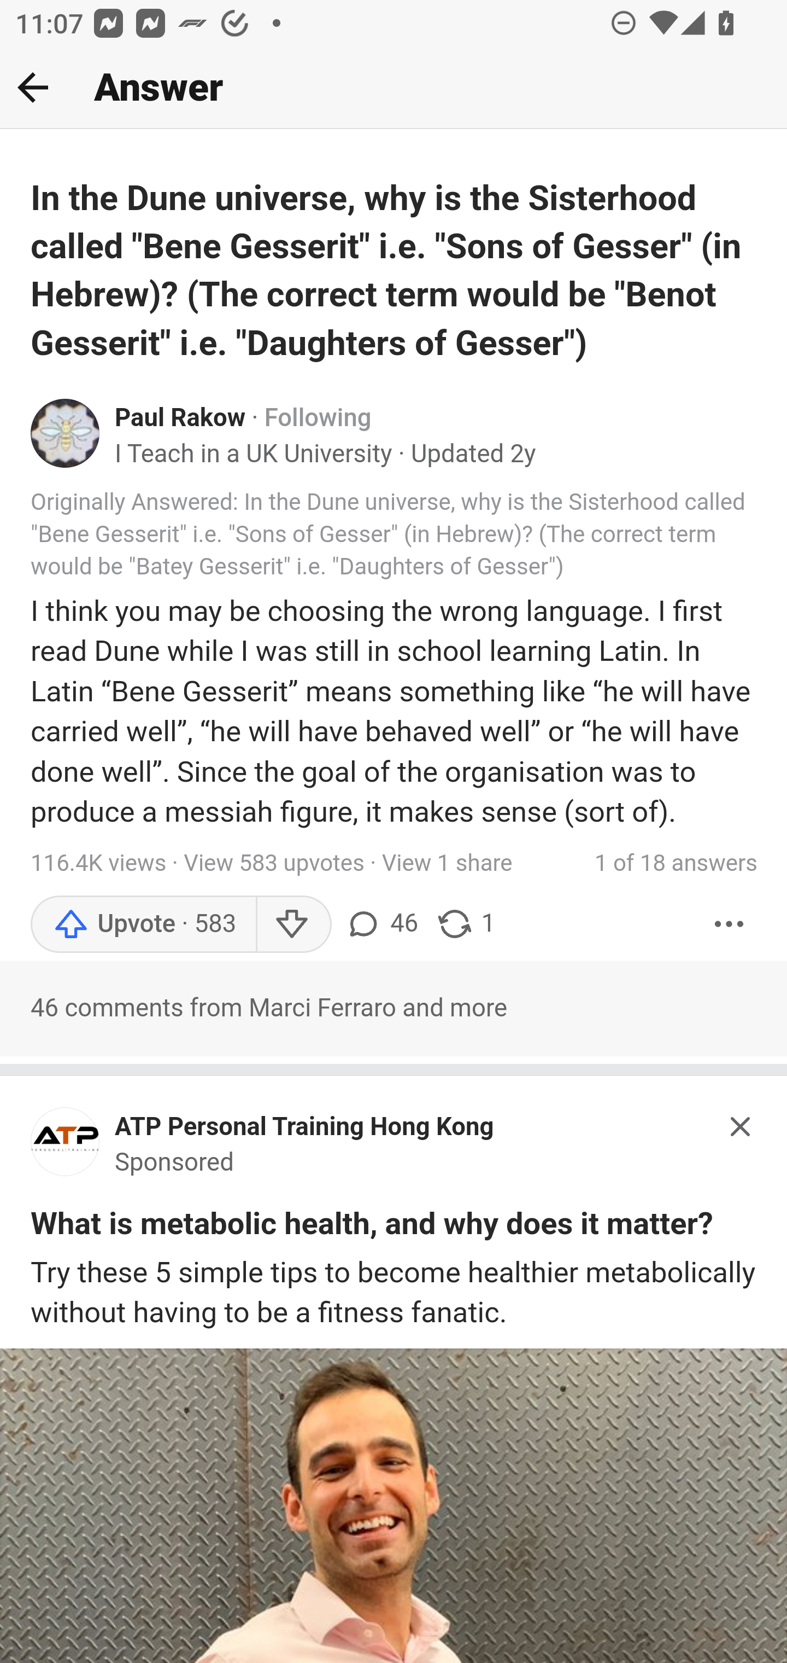 The height and width of the screenshot is (1663, 787). I want to click on Back, so click(33, 87).